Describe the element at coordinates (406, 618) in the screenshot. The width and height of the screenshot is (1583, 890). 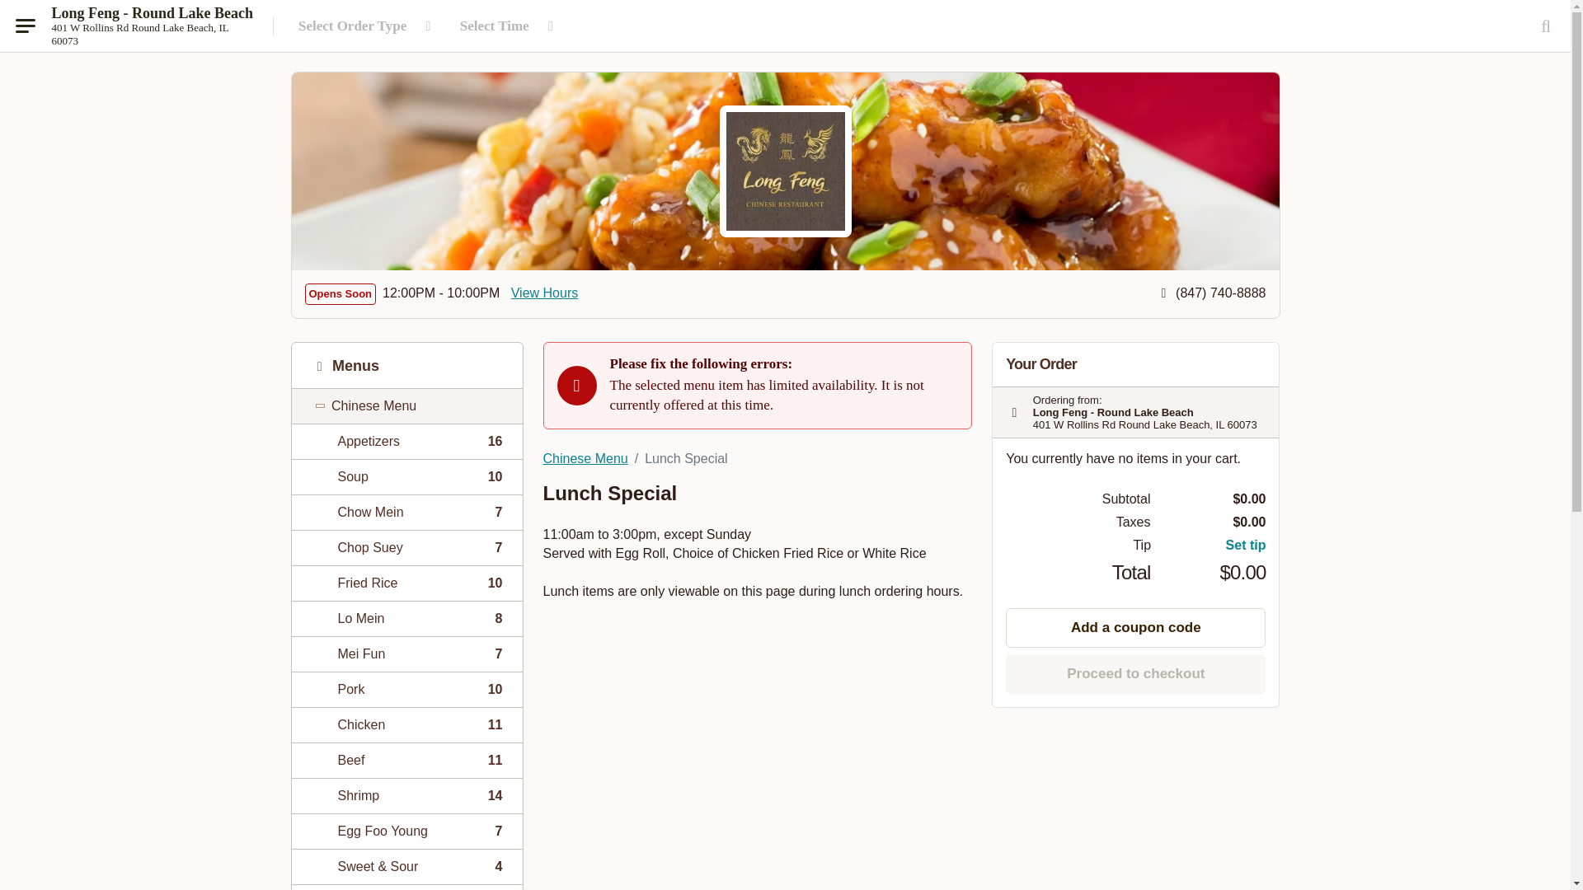
I see `Select Order Type` at that location.